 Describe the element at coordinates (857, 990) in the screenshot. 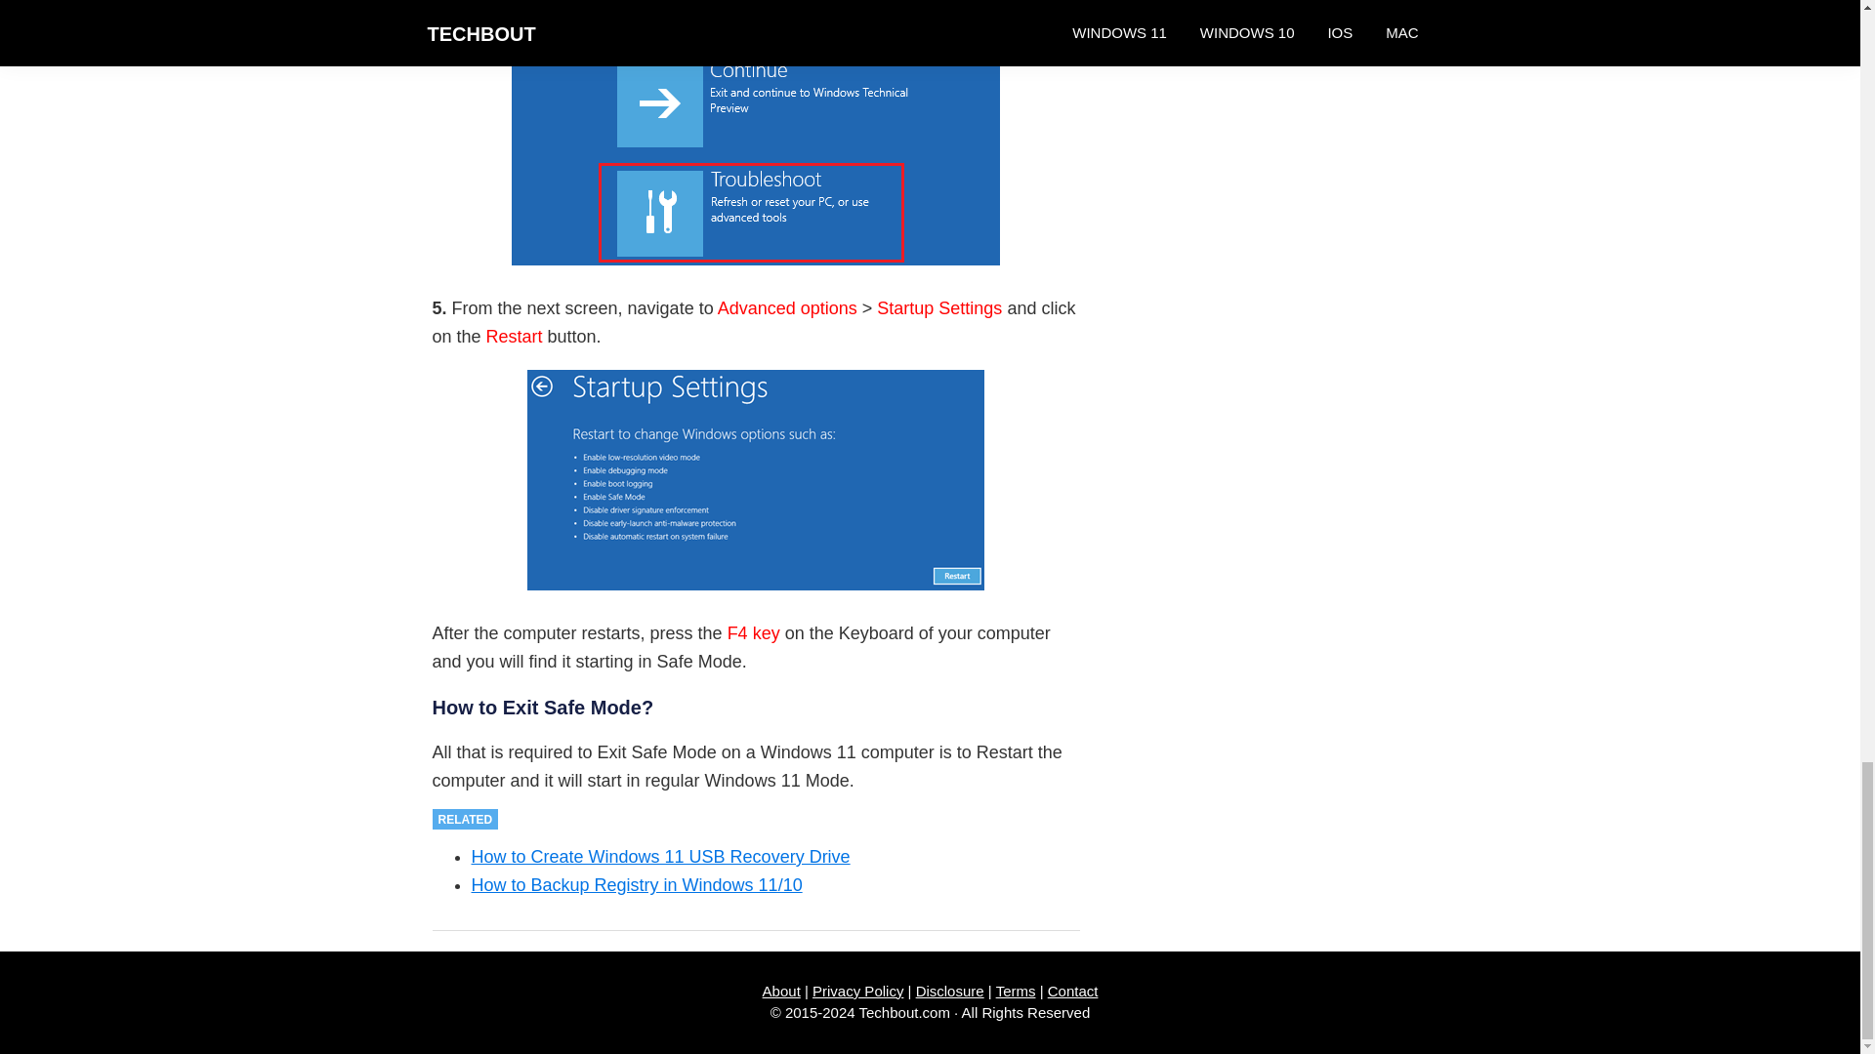

I see `Privacy Policy` at that location.